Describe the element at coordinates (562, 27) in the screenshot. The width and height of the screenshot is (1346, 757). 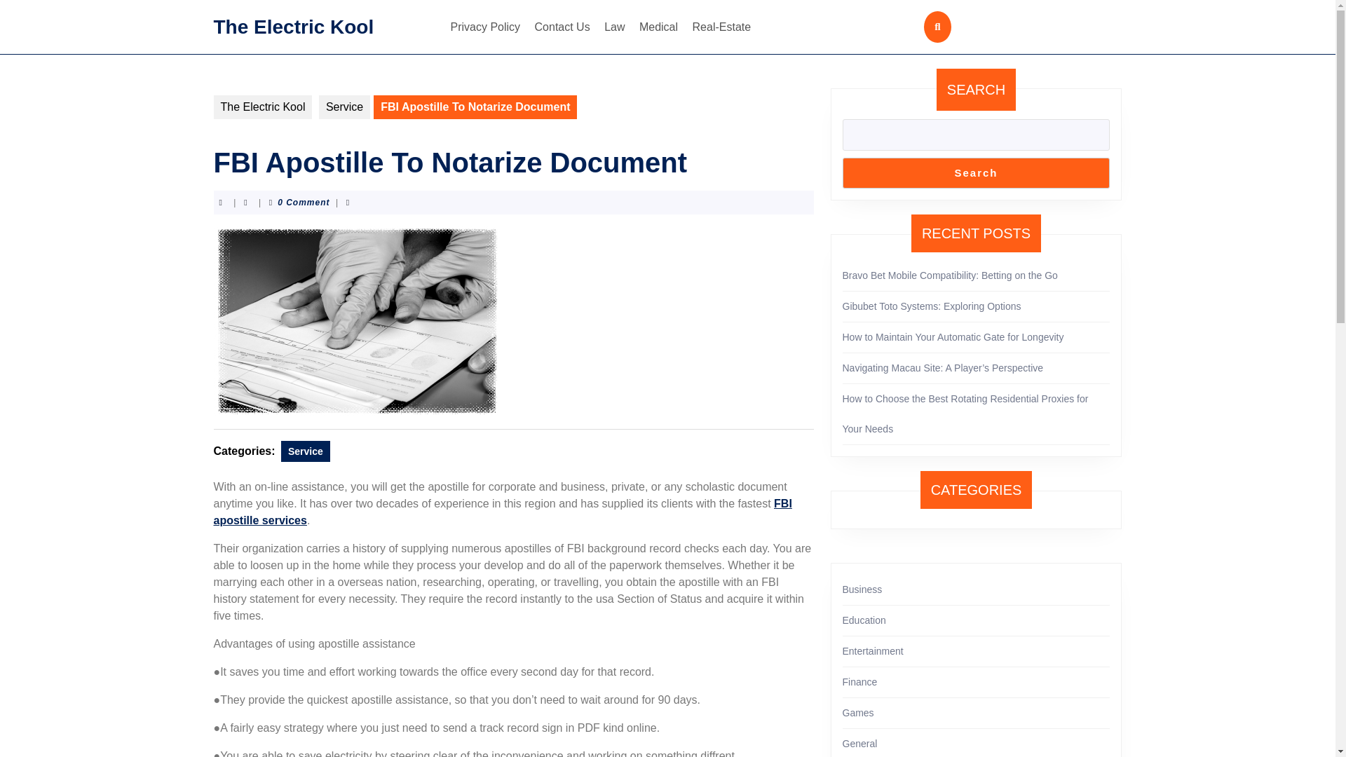
I see `Contact Us` at that location.